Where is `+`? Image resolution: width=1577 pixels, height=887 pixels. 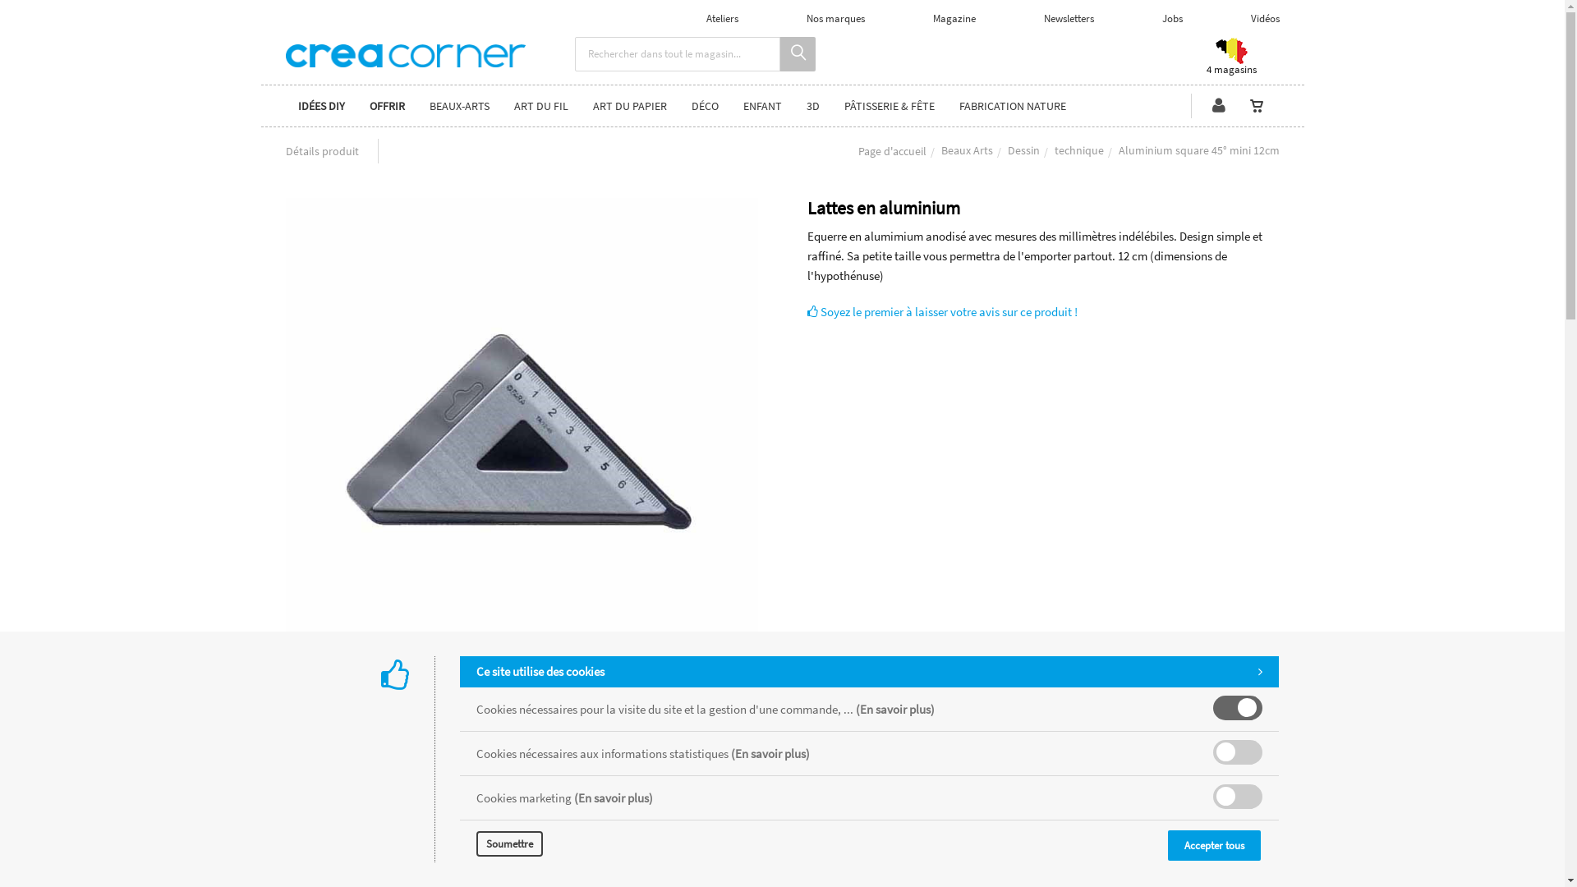
+ is located at coordinates (974, 777).